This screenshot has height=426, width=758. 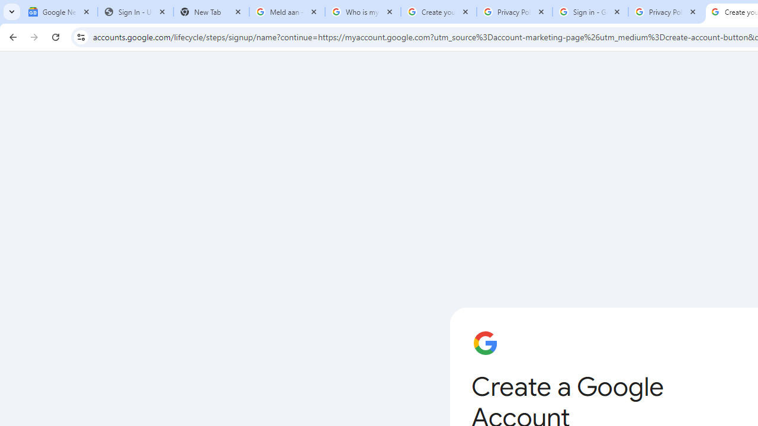 I want to click on Close, so click(x=693, y=11).